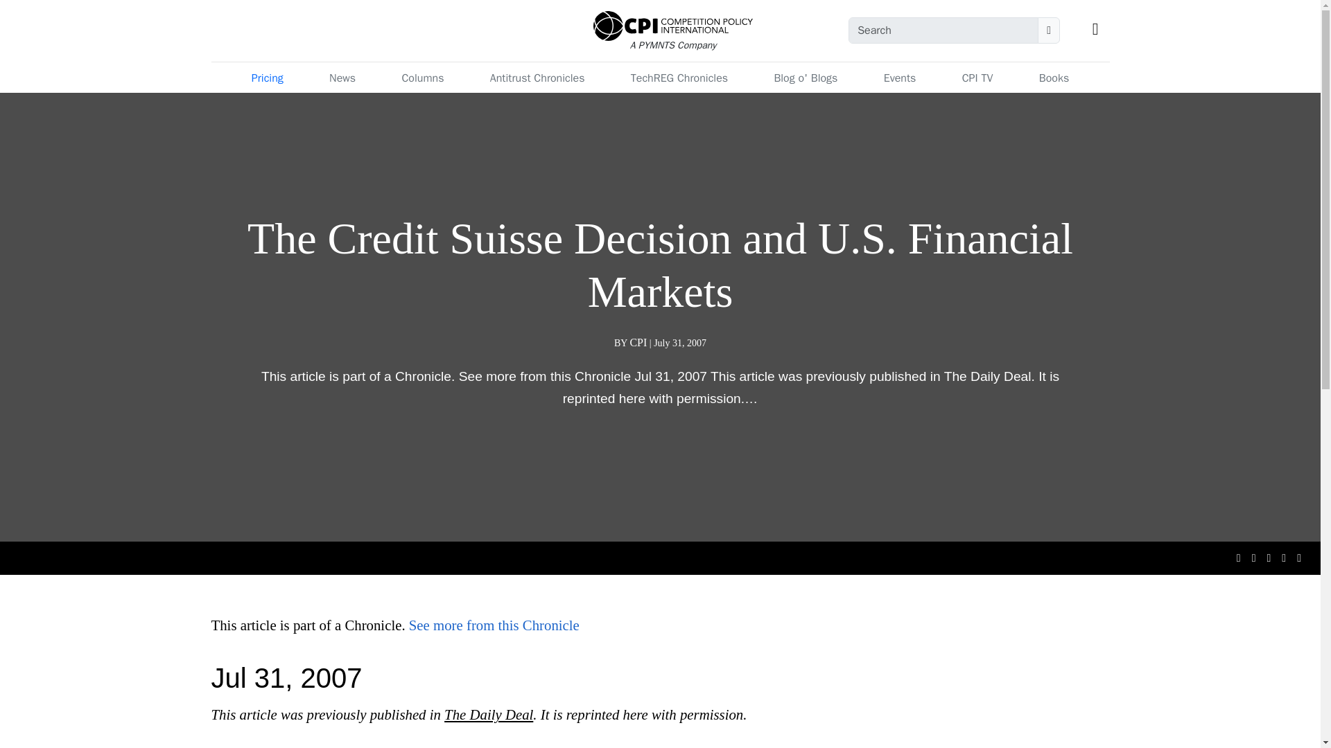  I want to click on Events, so click(900, 78).